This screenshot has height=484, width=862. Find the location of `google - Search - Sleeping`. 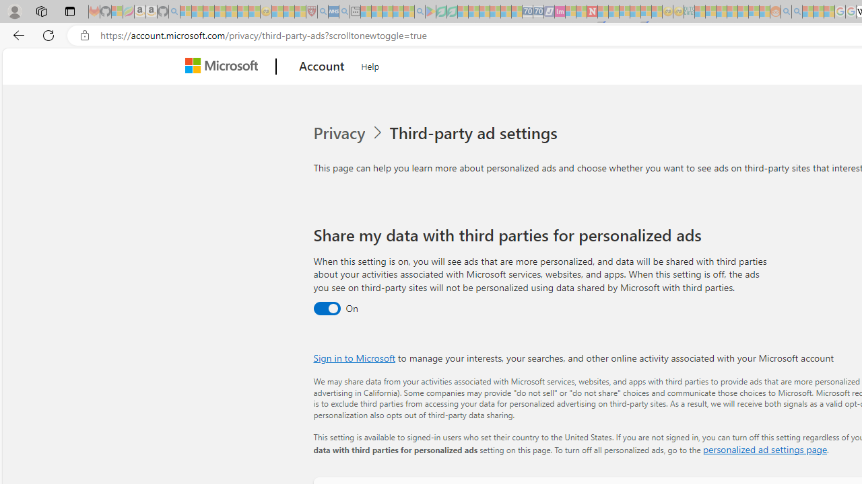

google - Search - Sleeping is located at coordinates (420, 12).